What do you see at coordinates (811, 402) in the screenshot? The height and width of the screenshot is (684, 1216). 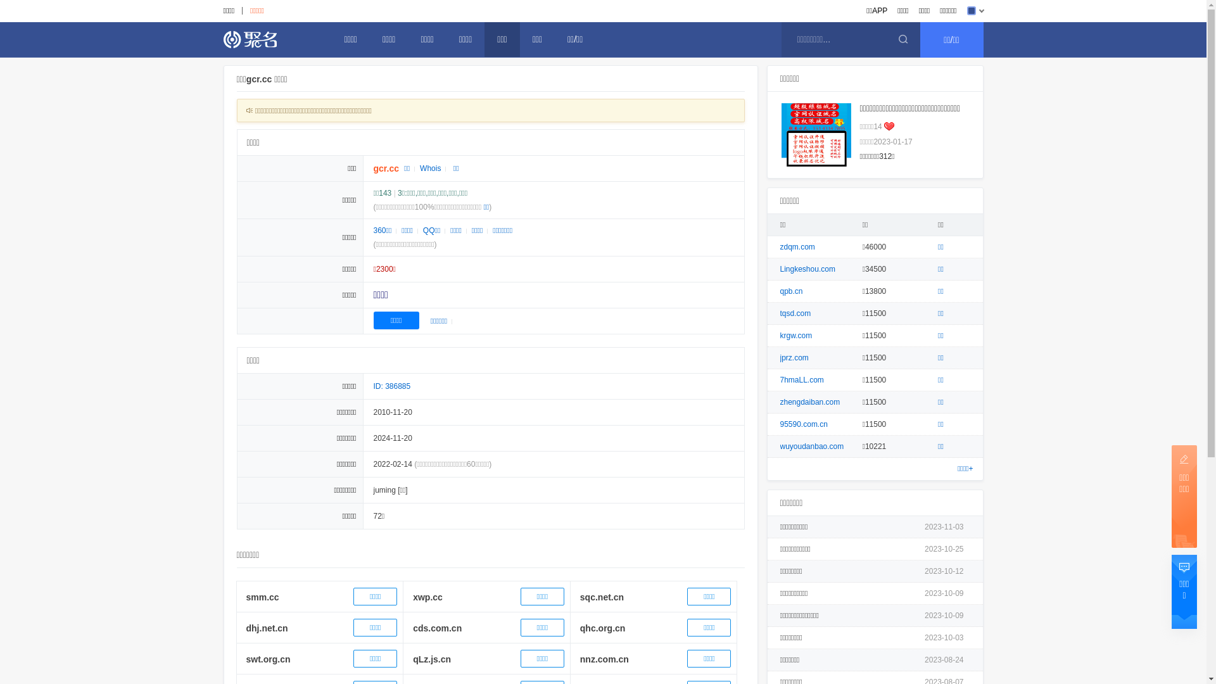 I see `zhengdaiban.com` at bounding box center [811, 402].